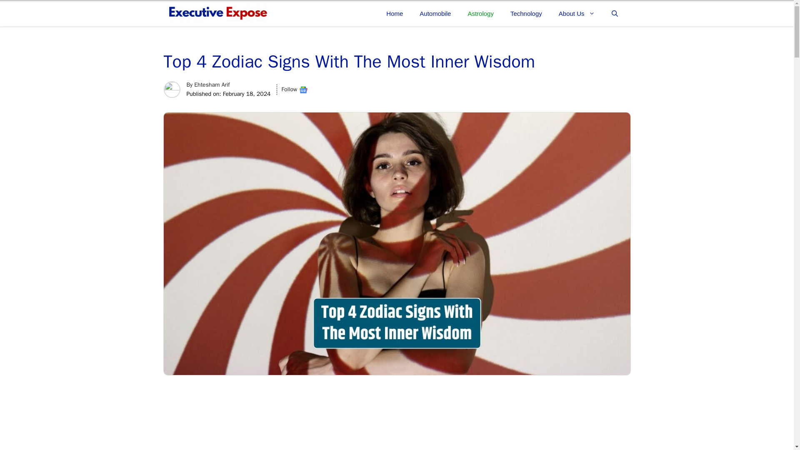 This screenshot has width=800, height=450. I want to click on Home, so click(394, 13).